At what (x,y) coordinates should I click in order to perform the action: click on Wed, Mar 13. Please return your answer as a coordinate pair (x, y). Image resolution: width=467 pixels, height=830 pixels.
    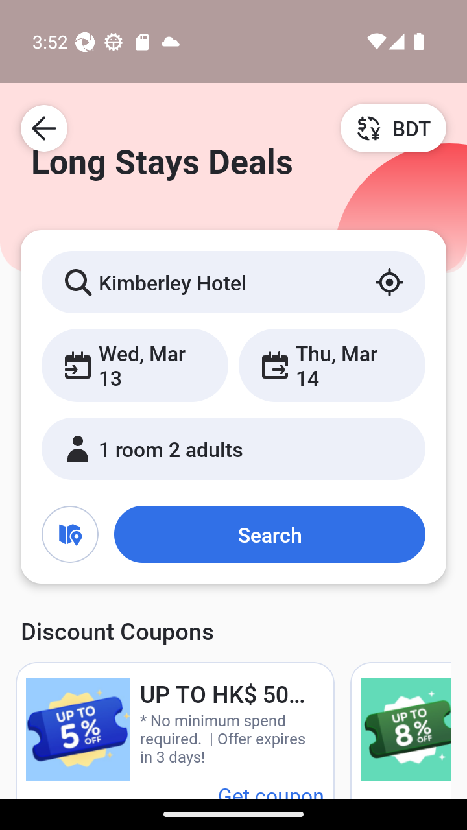
    Looking at the image, I should click on (135, 364).